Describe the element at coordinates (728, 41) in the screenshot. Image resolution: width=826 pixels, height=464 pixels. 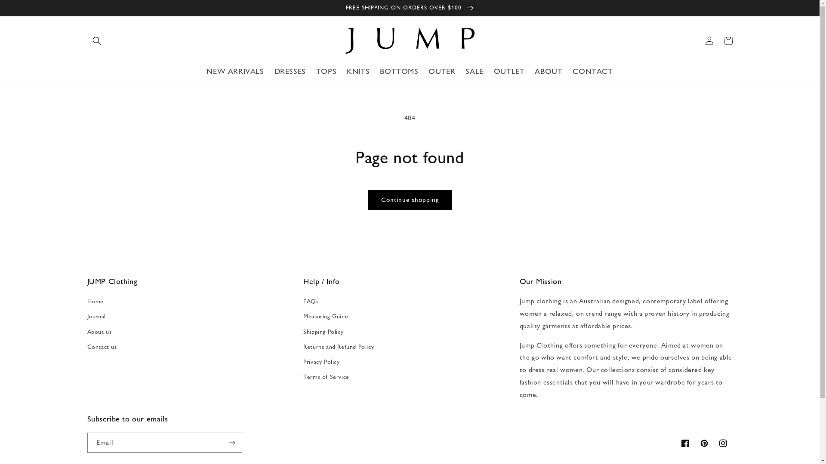
I see `Cart` at that location.